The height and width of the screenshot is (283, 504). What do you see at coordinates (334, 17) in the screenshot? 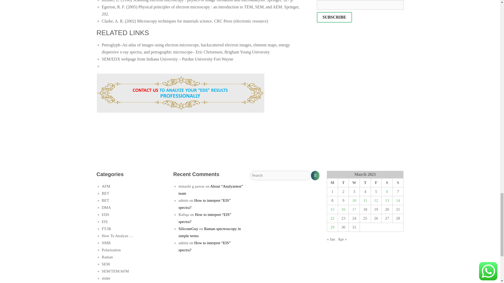
I see `Subscribe` at bounding box center [334, 17].